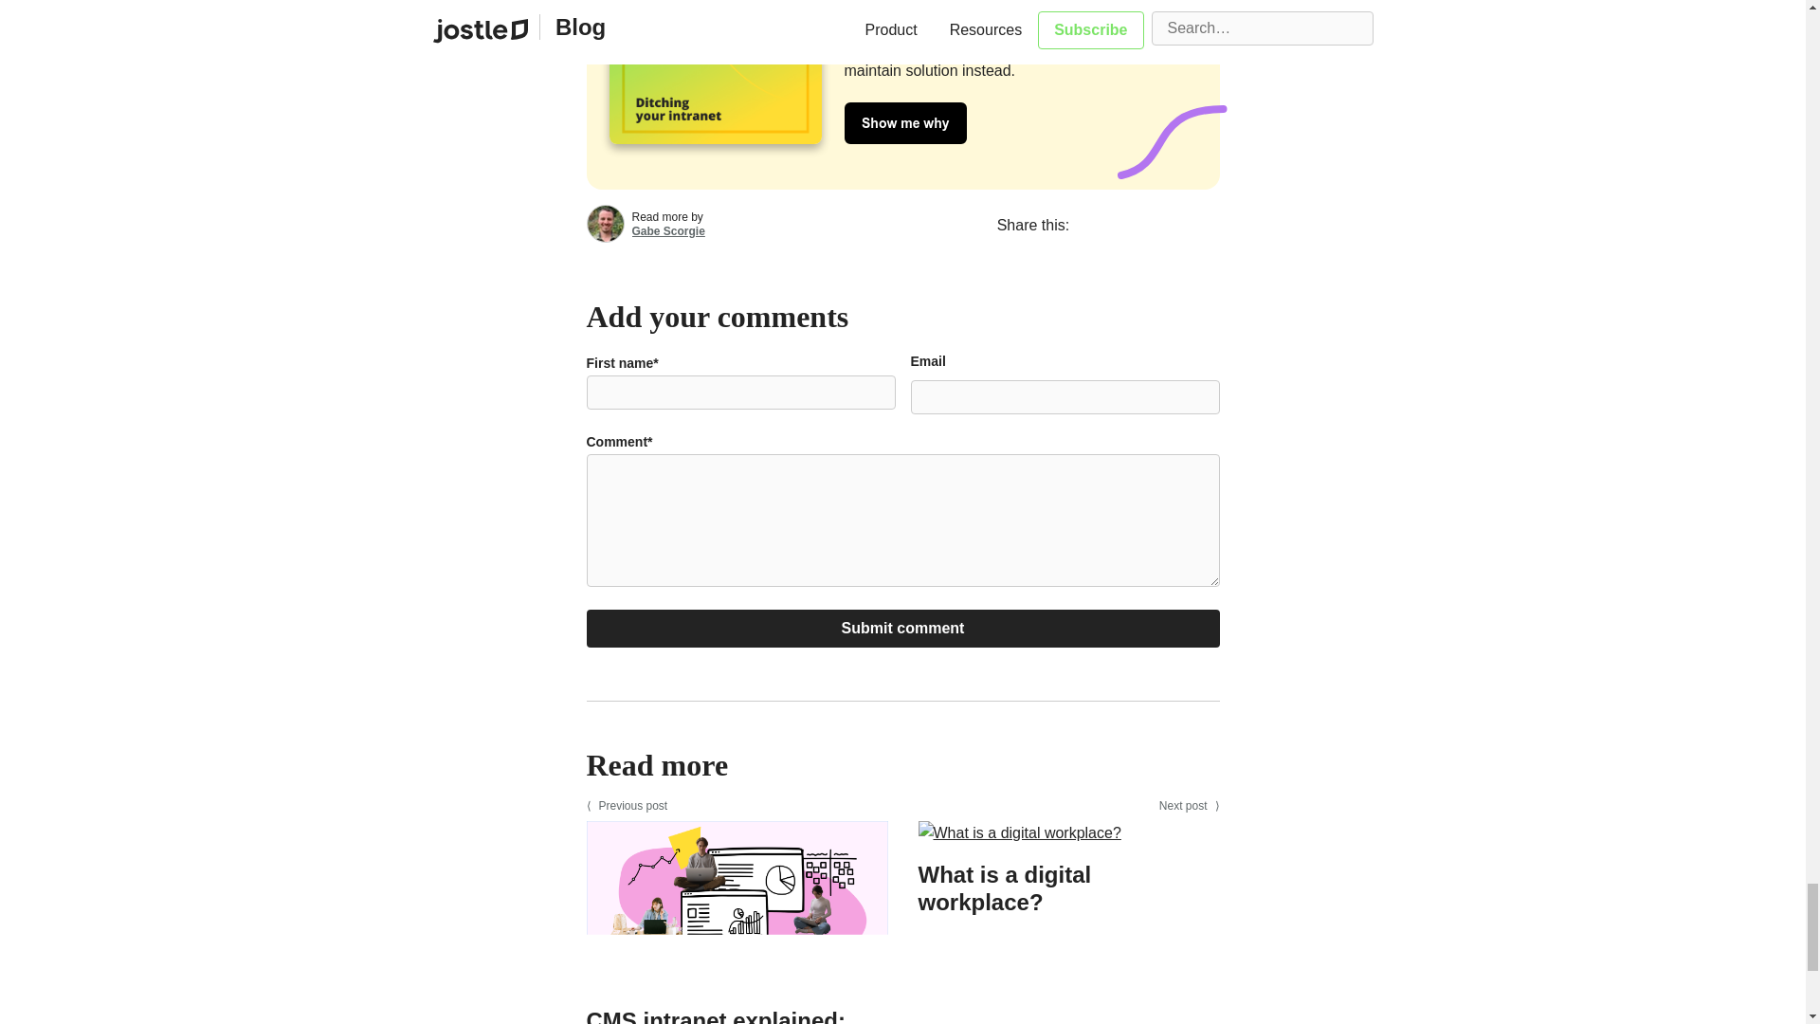 The image size is (1820, 1024). I want to click on What is a digital workplace?, so click(1018, 848).